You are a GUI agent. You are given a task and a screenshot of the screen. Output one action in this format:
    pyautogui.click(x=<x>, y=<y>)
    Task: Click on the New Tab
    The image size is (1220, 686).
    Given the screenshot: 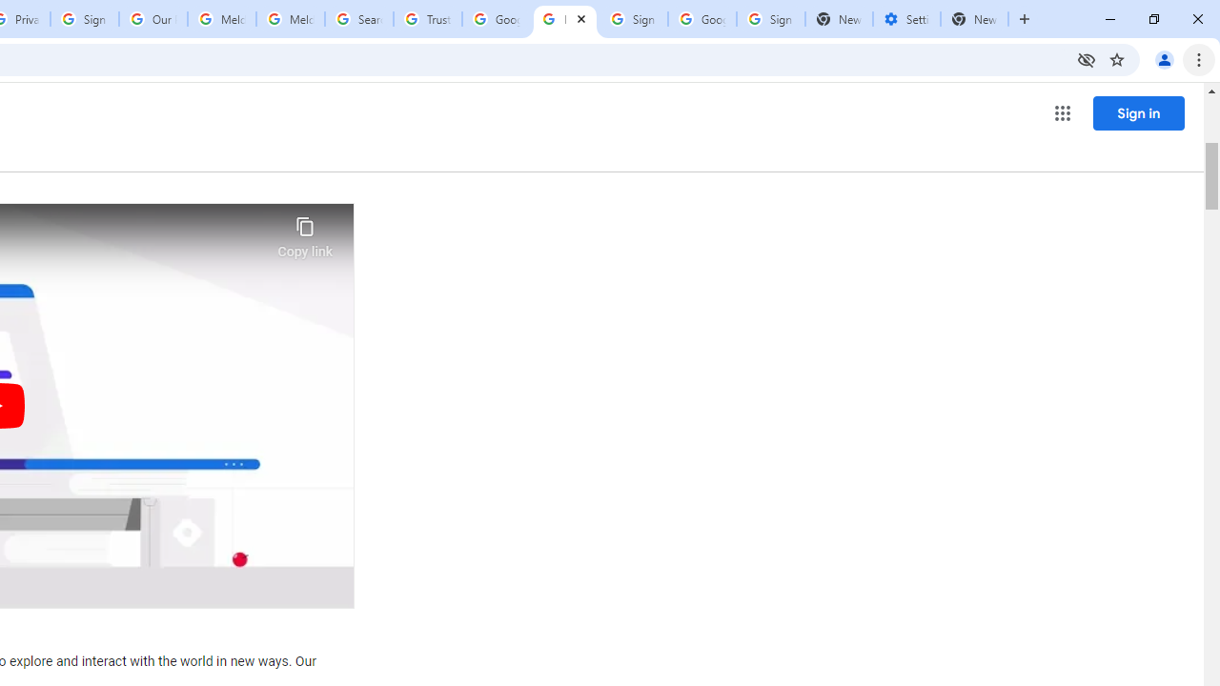 What is the action you would take?
    pyautogui.click(x=974, y=19)
    